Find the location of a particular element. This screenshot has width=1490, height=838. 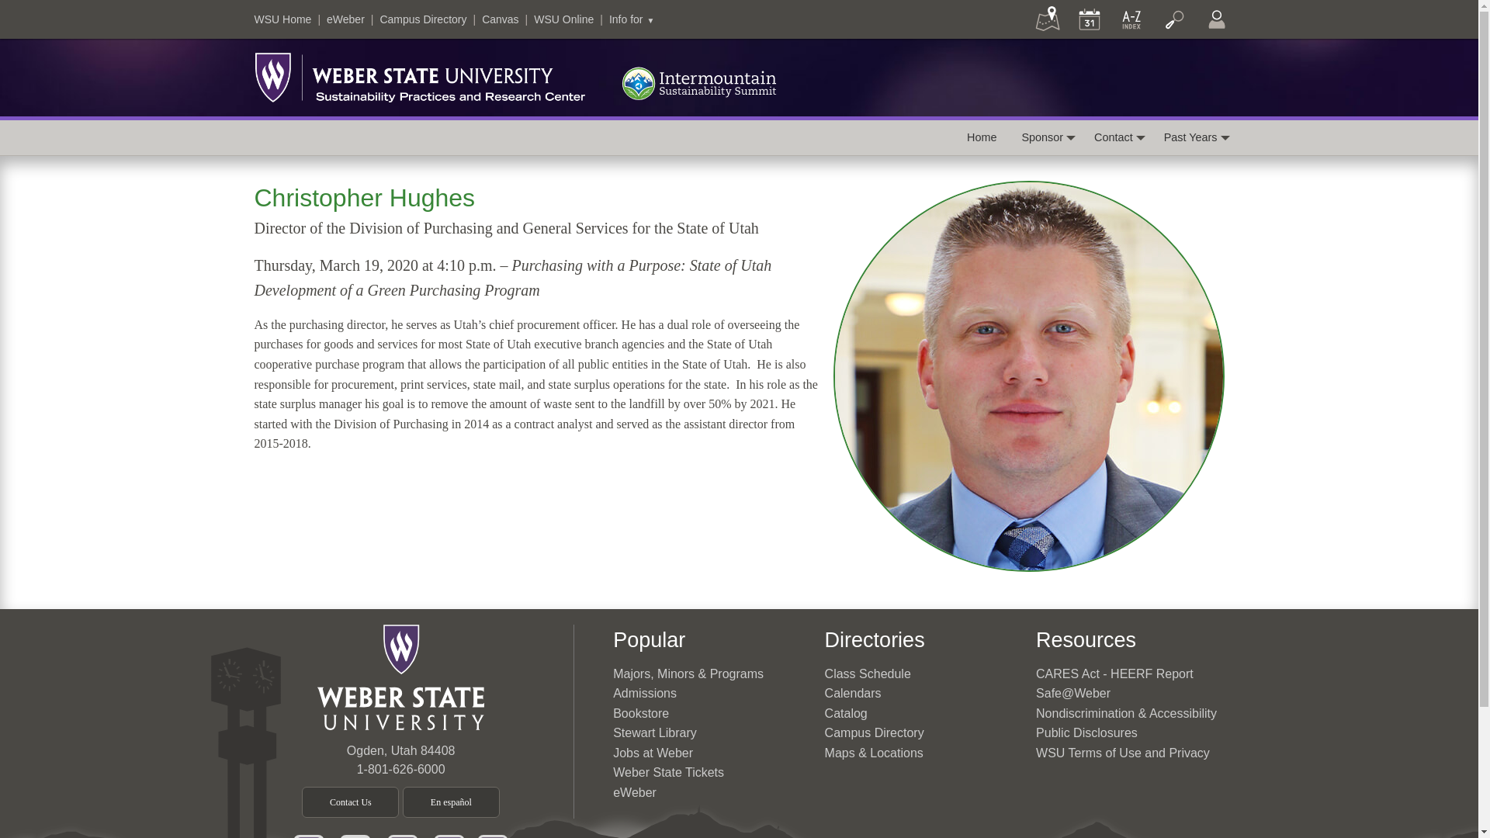

Follow us on TikTok is located at coordinates (492, 834).